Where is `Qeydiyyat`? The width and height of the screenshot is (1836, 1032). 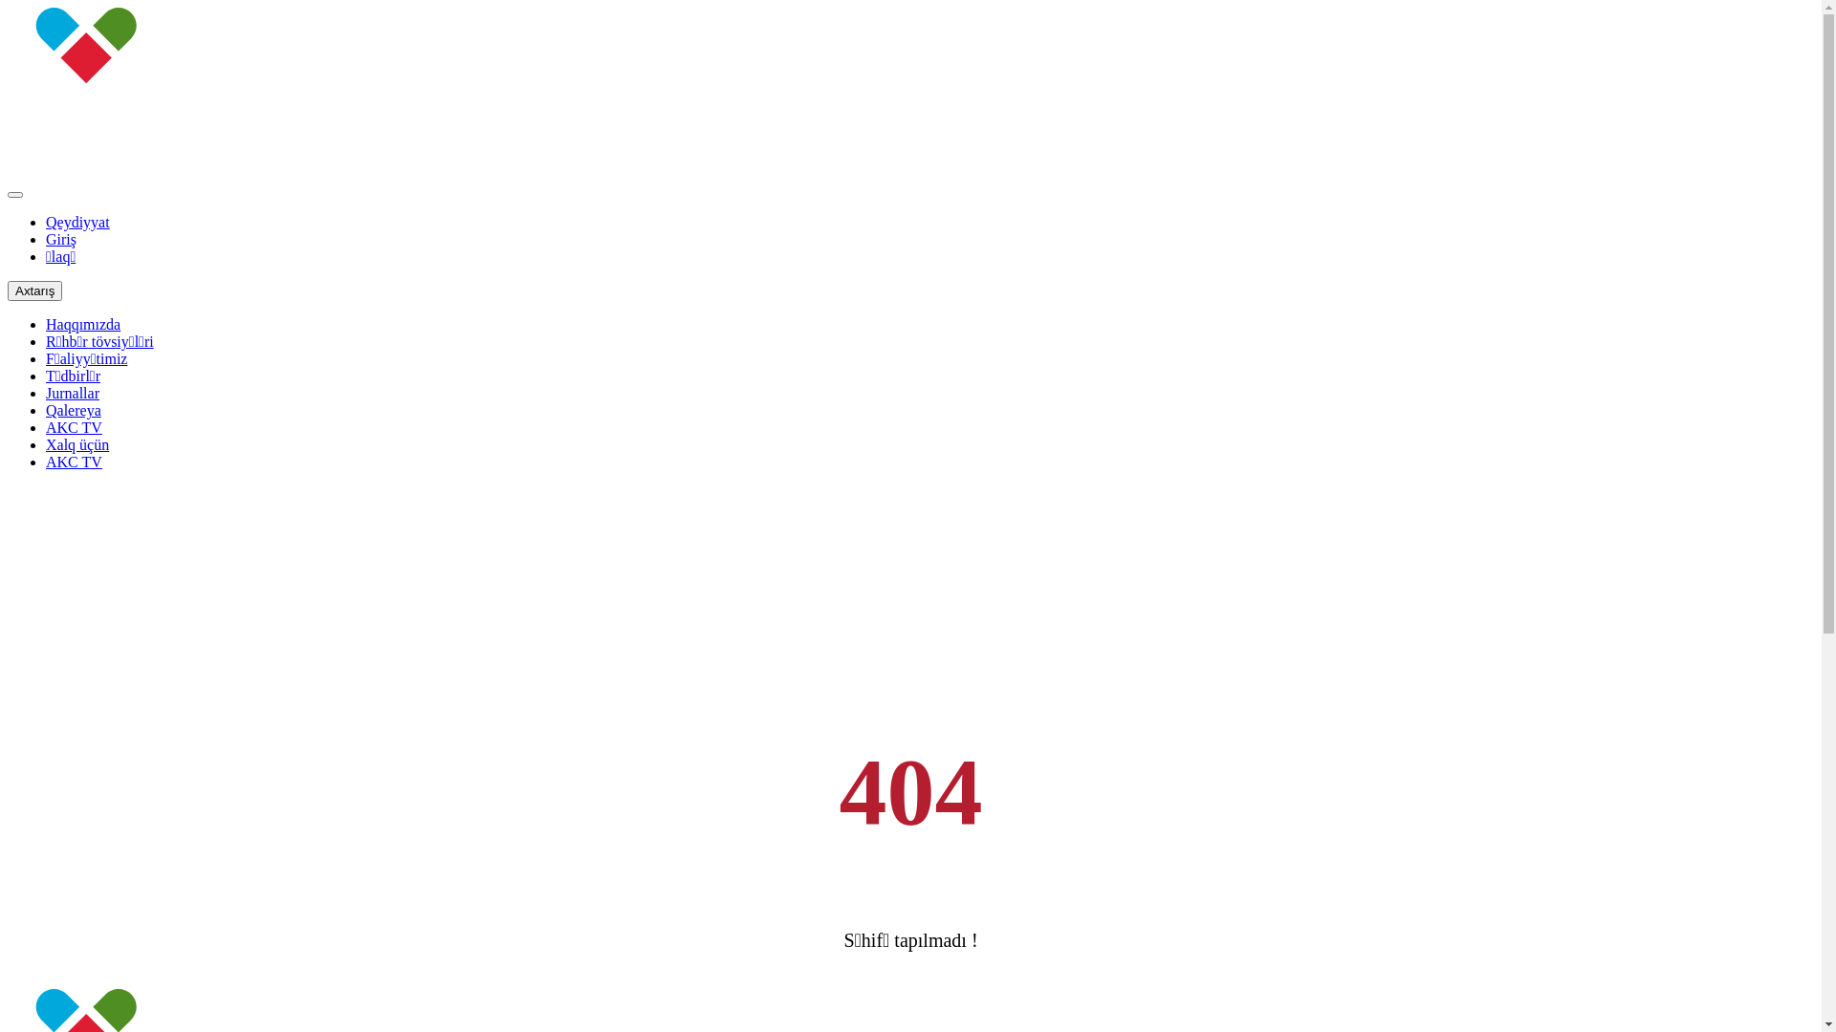 Qeydiyyat is located at coordinates (78, 222).